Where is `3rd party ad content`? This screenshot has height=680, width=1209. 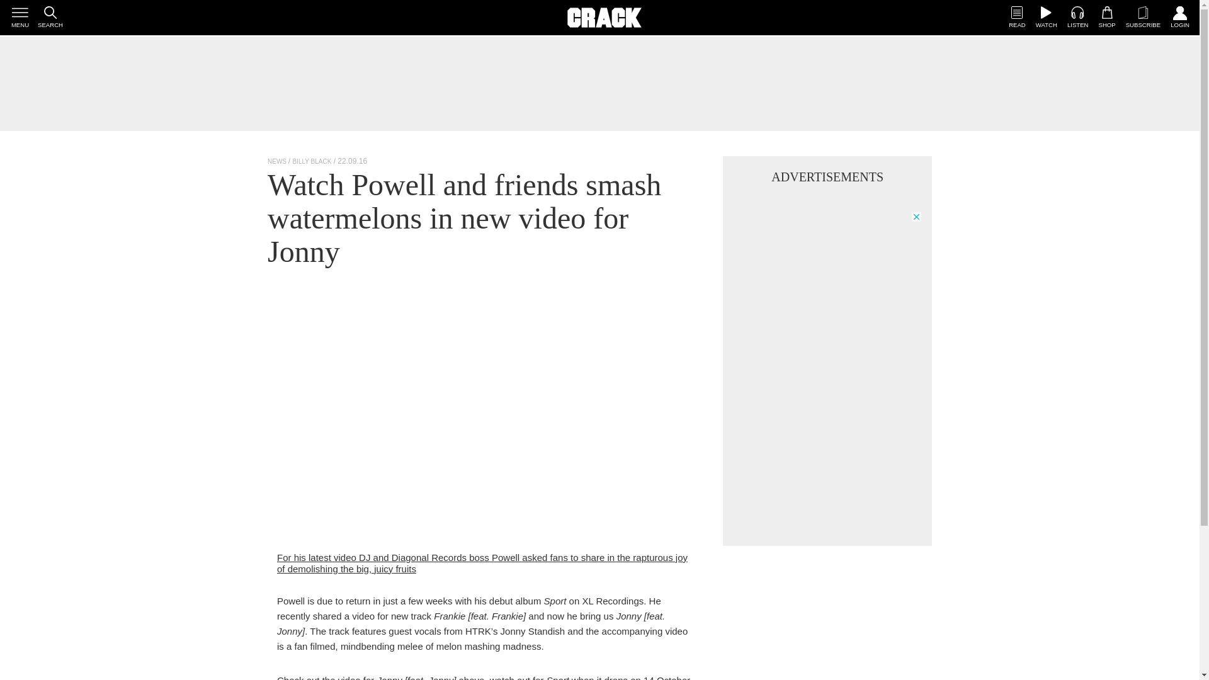 3rd party ad content is located at coordinates (599, 83).